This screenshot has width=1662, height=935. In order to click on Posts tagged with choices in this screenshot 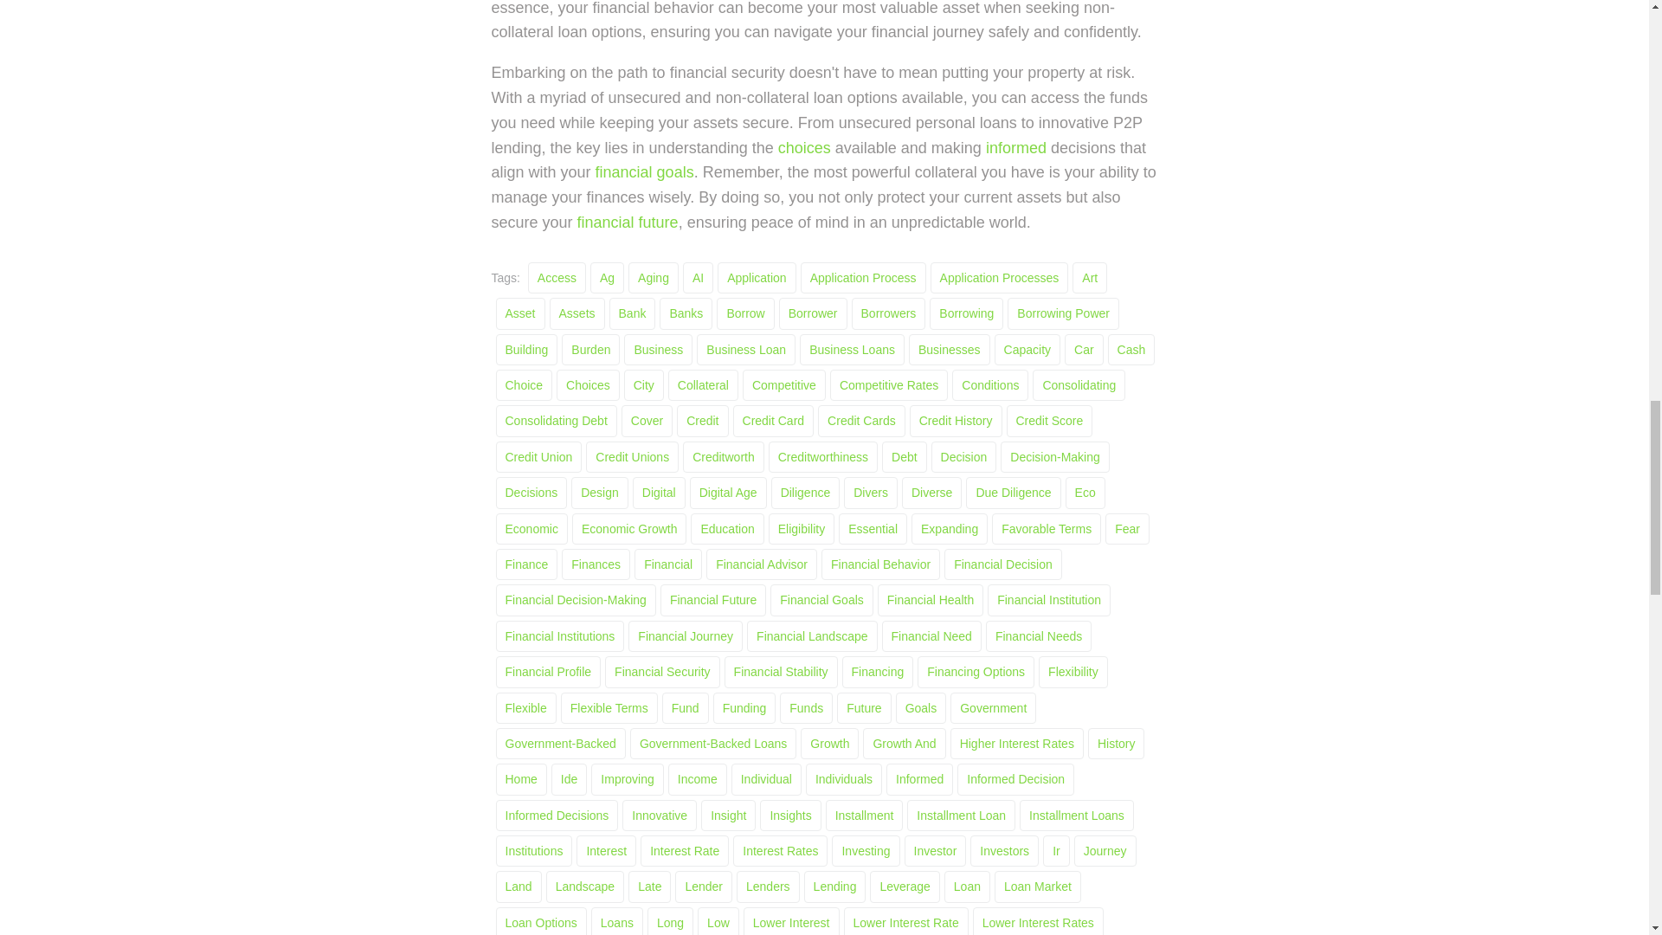, I will do `click(804, 147)`.